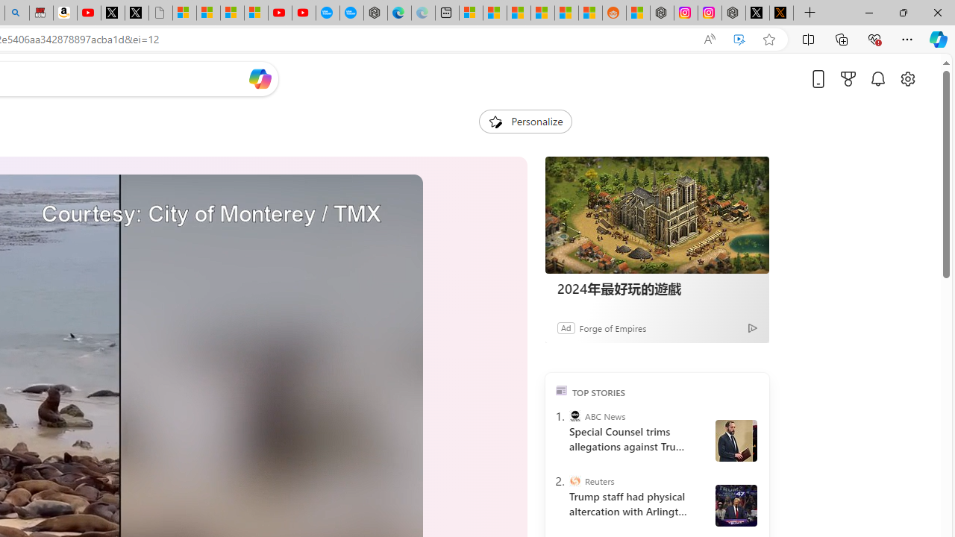 The height and width of the screenshot is (537, 955). What do you see at coordinates (279, 13) in the screenshot?
I see `Gloom - YouTube` at bounding box center [279, 13].